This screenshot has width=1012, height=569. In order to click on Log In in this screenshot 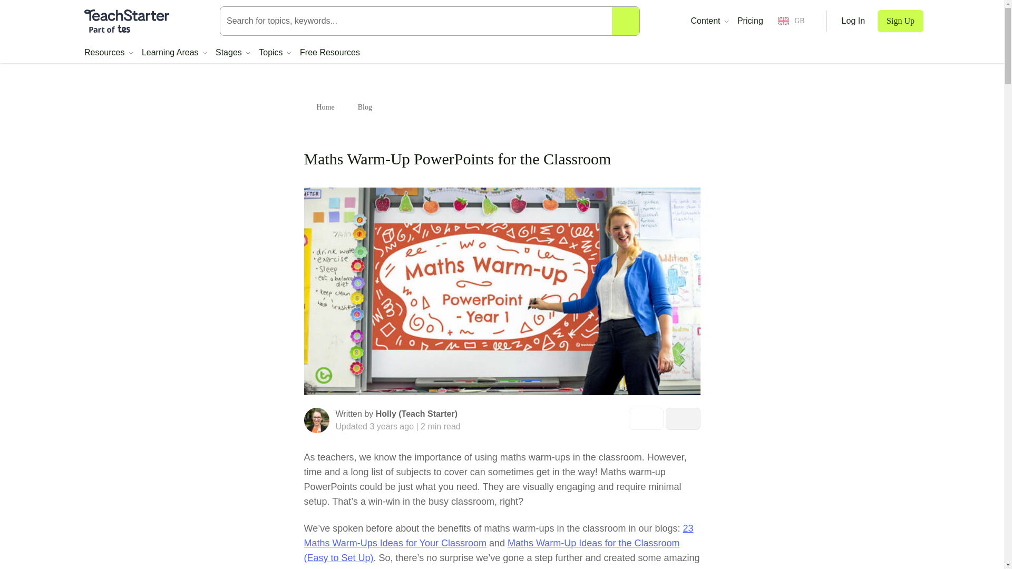, I will do `click(853, 21)`.